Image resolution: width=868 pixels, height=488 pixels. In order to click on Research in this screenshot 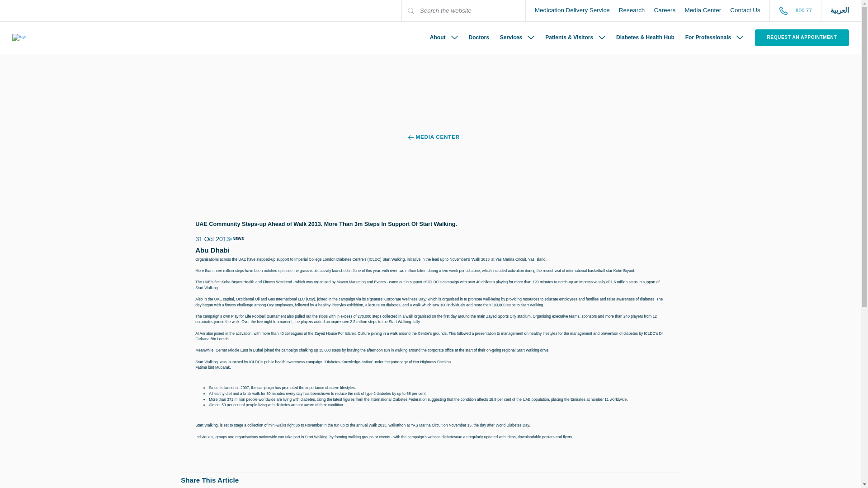, I will do `click(632, 10)`.